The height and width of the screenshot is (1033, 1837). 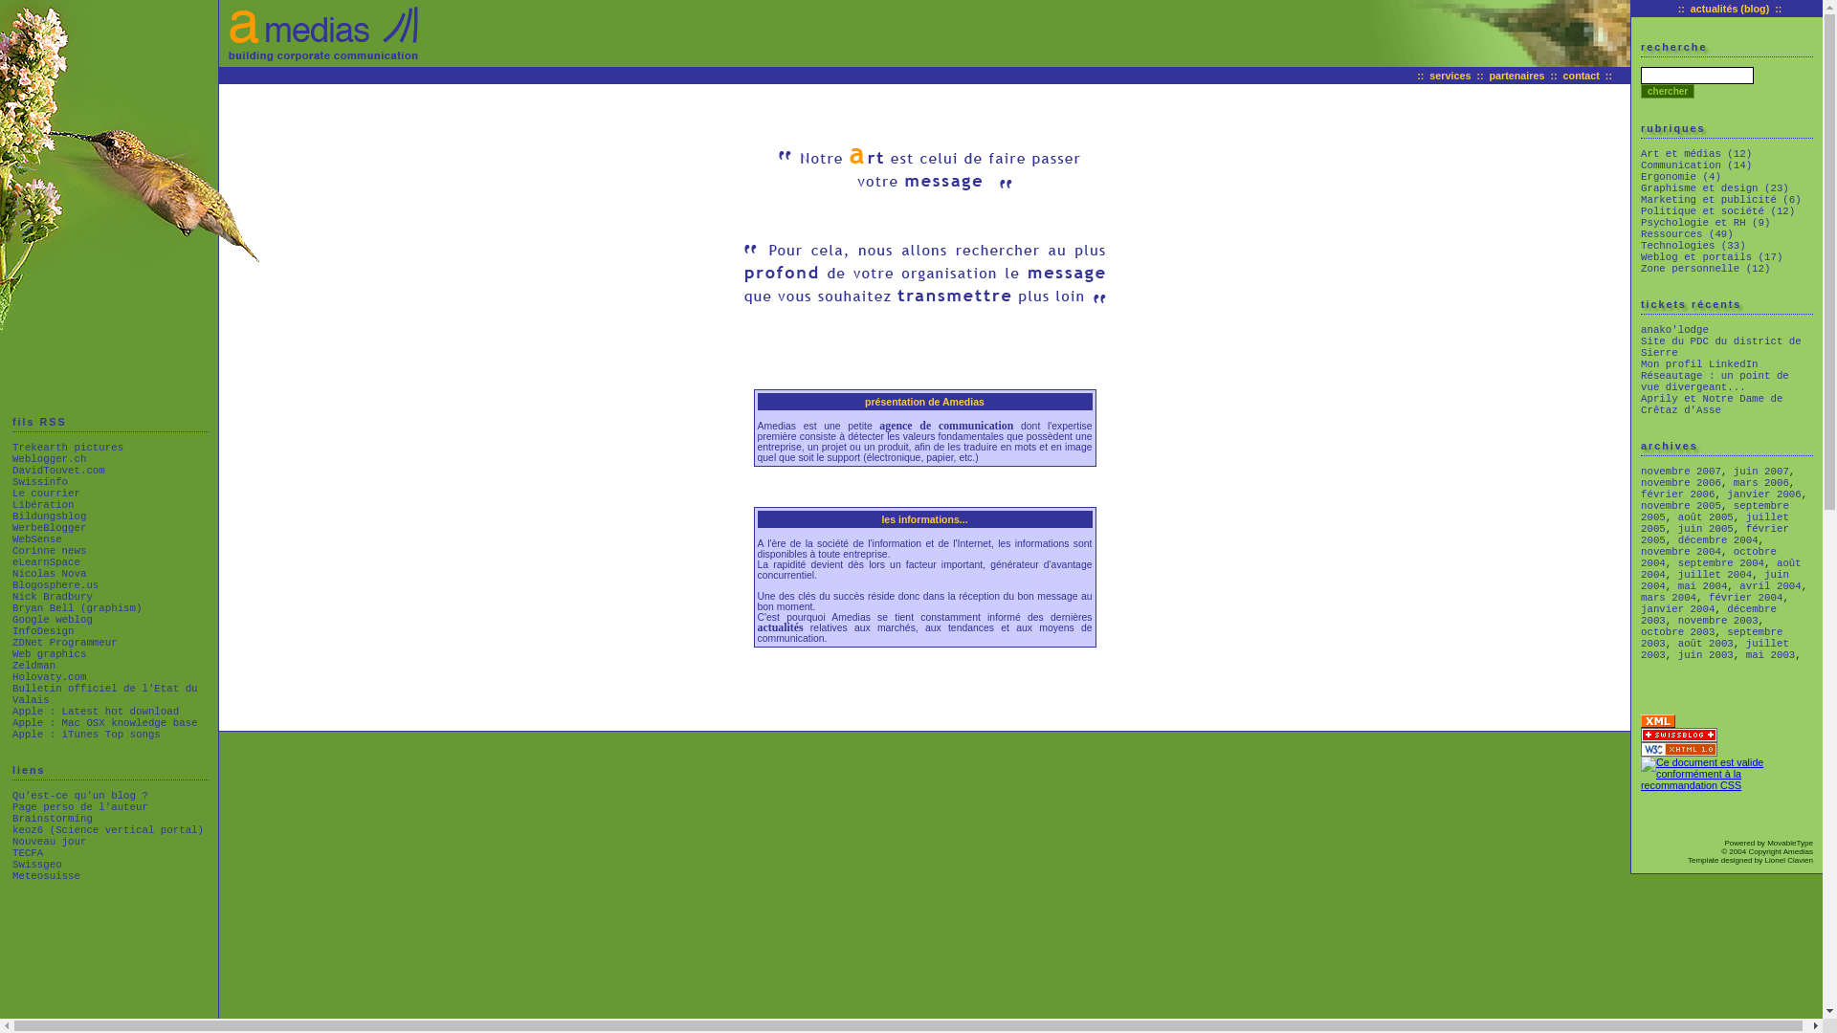 What do you see at coordinates (1681, 177) in the screenshot?
I see `Ergonomie (4)` at bounding box center [1681, 177].